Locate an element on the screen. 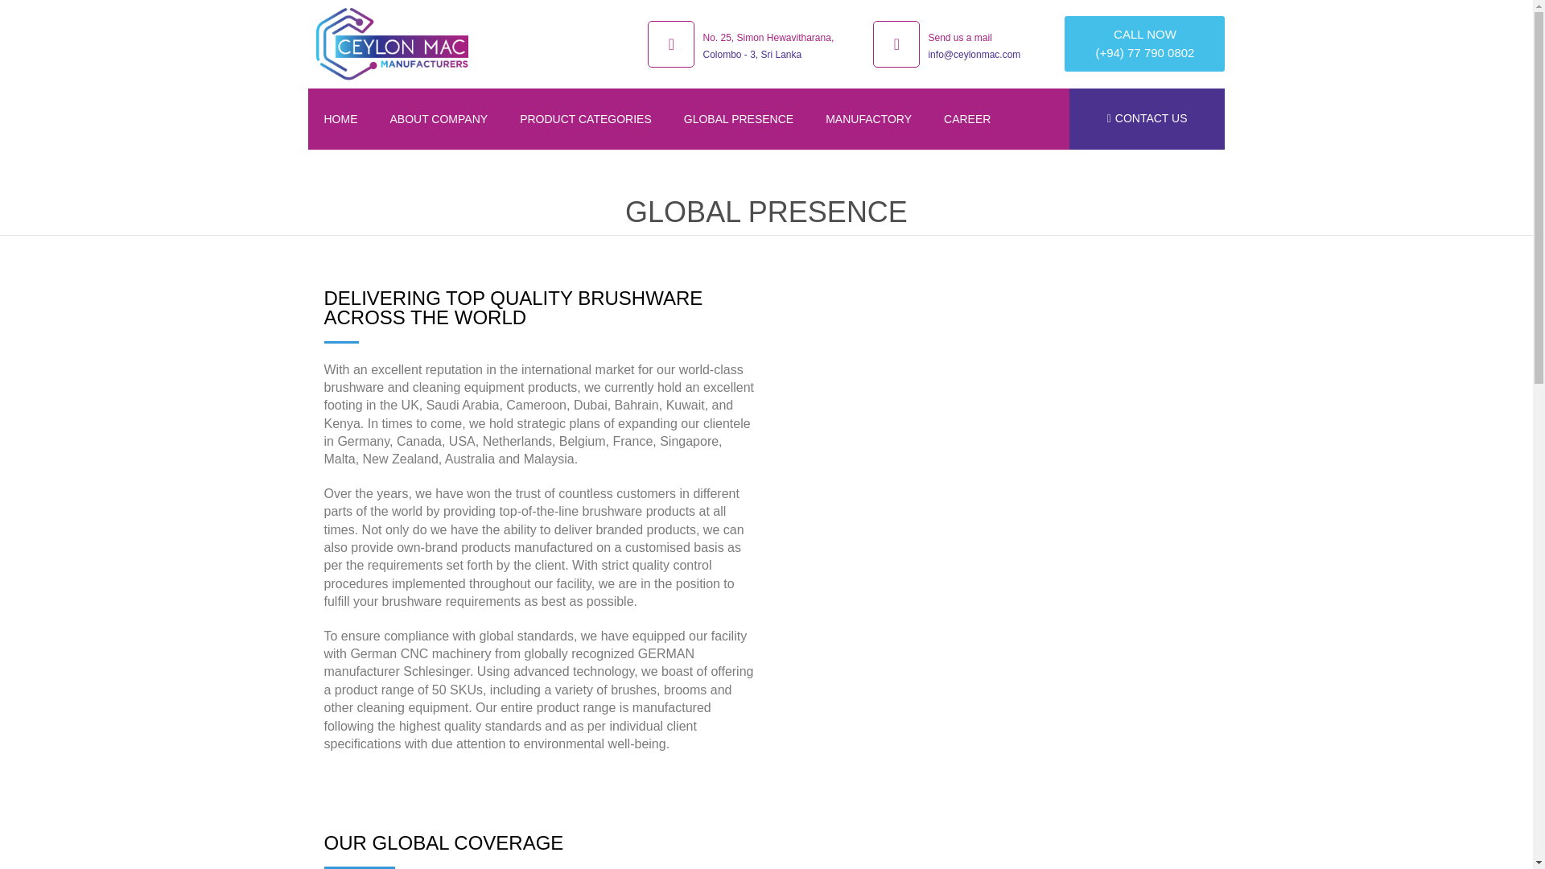 Image resolution: width=1545 pixels, height=869 pixels. PRODUCT CATEGORIES is located at coordinates (585, 119).